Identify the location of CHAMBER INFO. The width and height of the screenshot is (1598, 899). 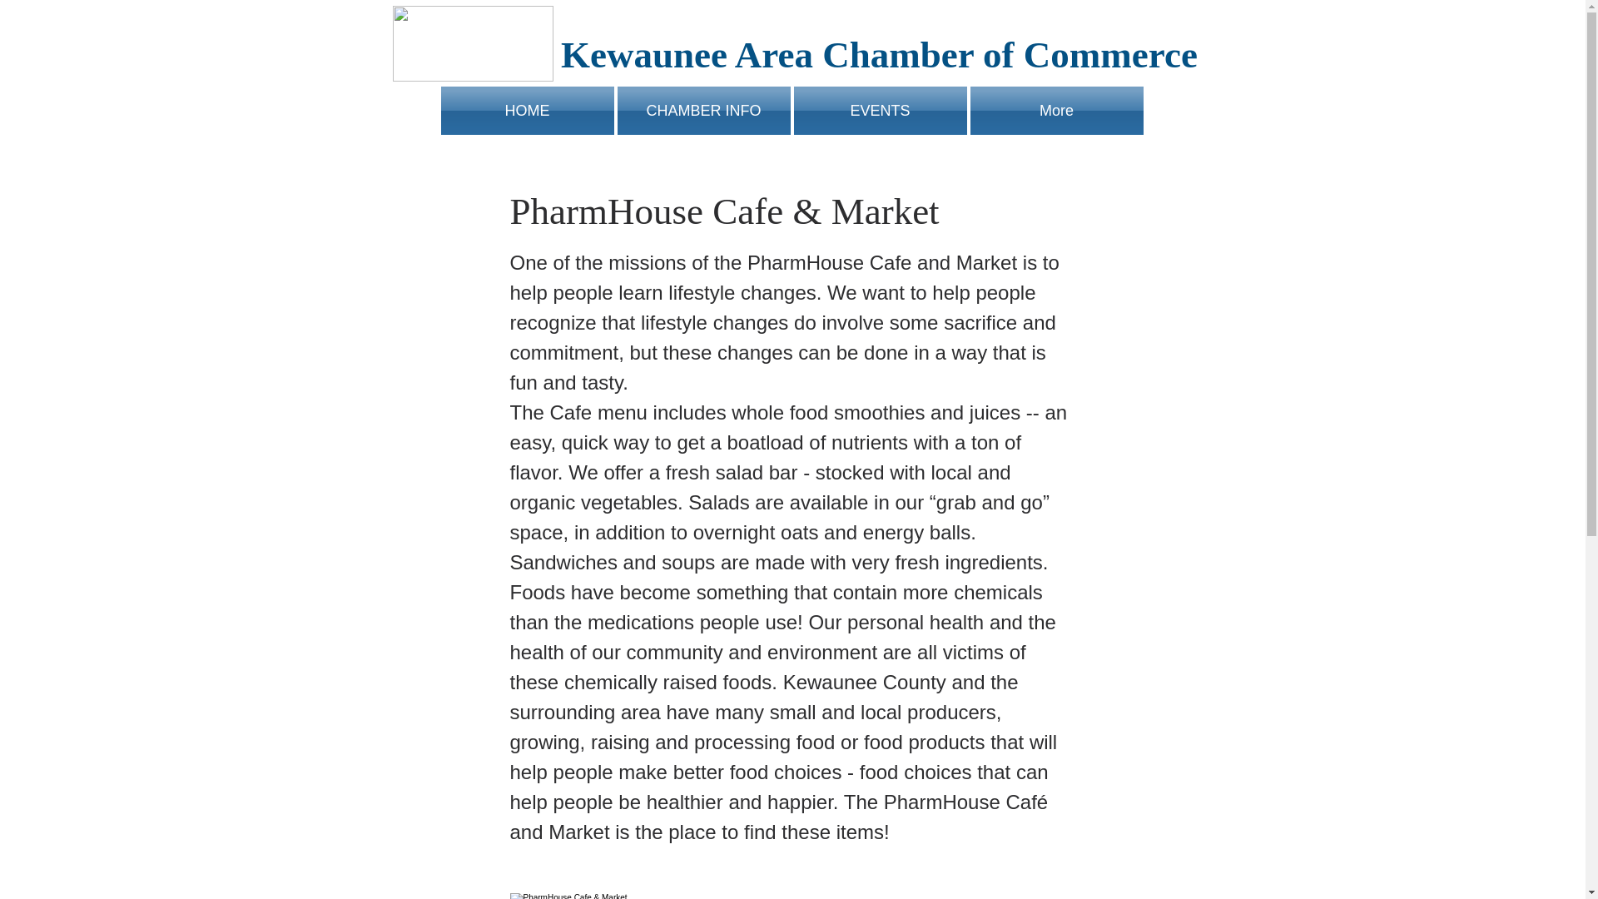
(658, 110).